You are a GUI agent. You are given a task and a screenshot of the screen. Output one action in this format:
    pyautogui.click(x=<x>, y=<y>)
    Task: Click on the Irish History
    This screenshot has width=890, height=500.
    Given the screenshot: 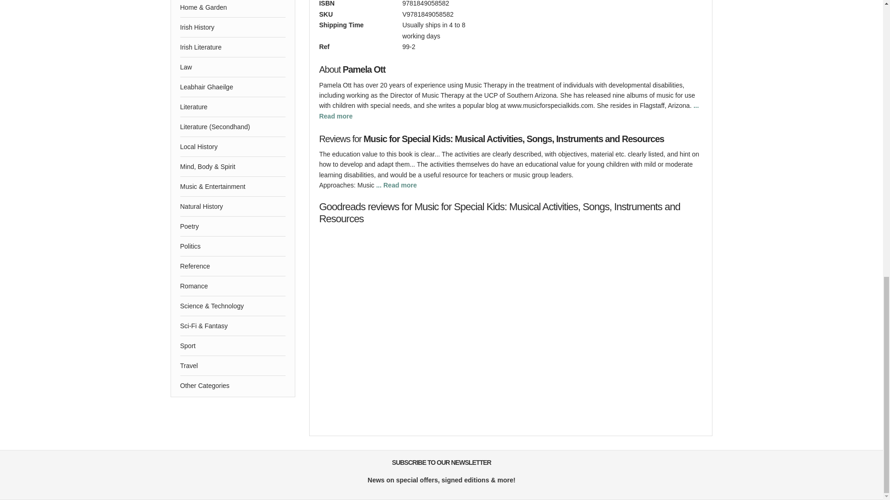 What is the action you would take?
    pyautogui.click(x=233, y=27)
    